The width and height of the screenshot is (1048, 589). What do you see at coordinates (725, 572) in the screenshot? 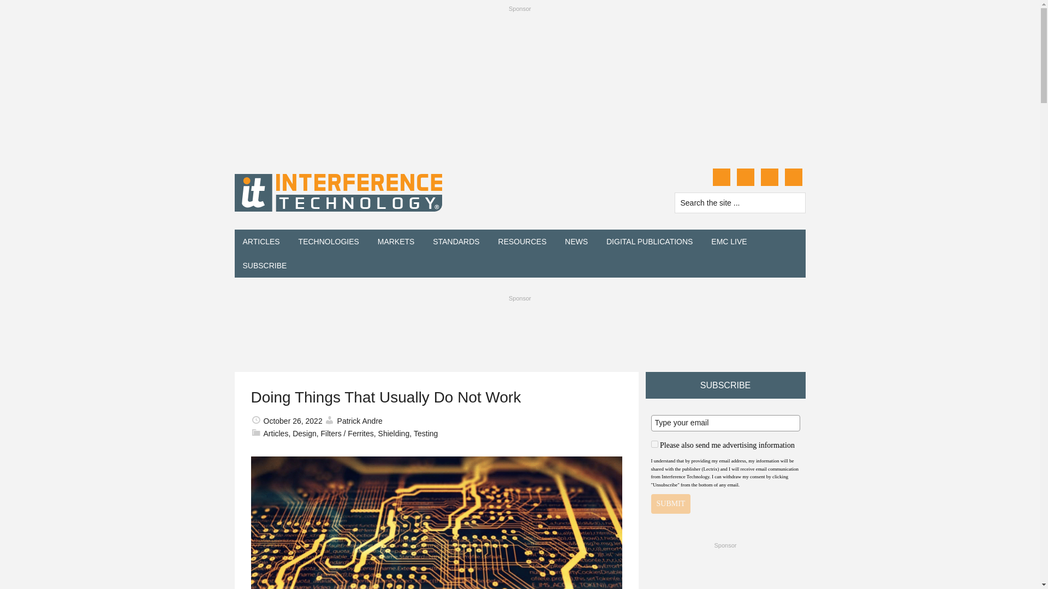
I see `3rd party ad content` at bounding box center [725, 572].